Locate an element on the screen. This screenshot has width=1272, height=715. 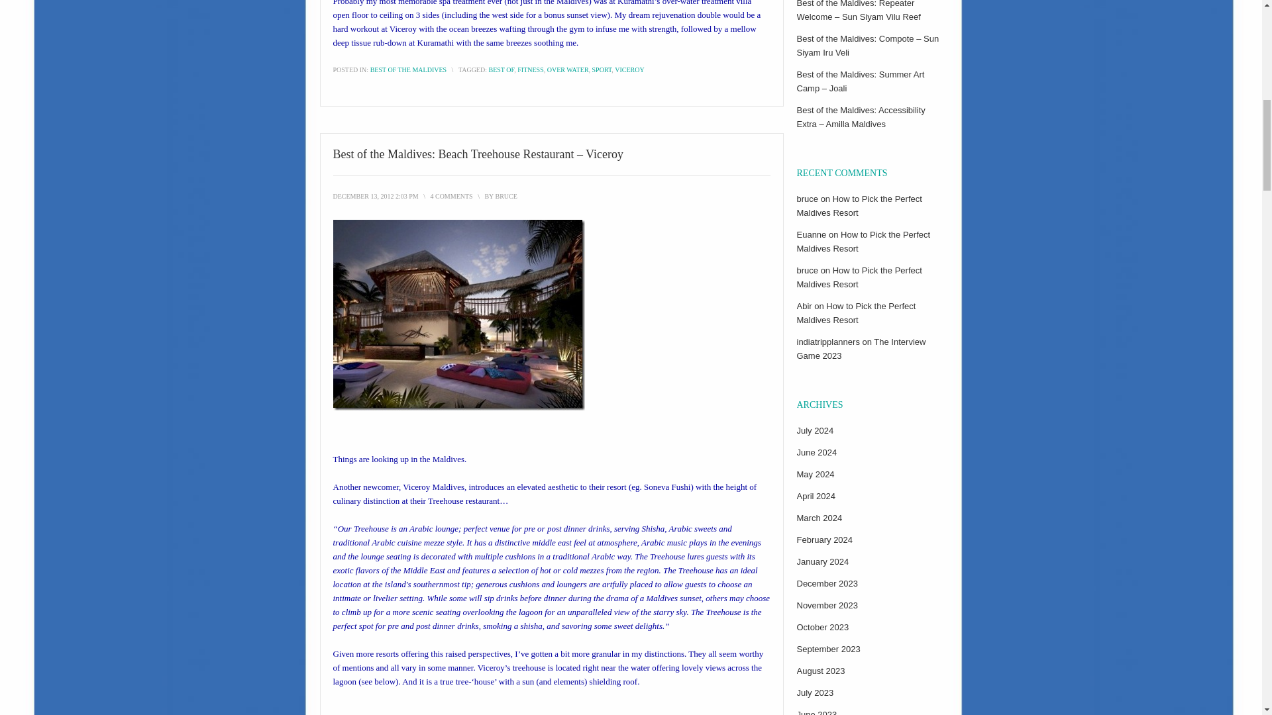
Viceroy Maldives is located at coordinates (433, 487).